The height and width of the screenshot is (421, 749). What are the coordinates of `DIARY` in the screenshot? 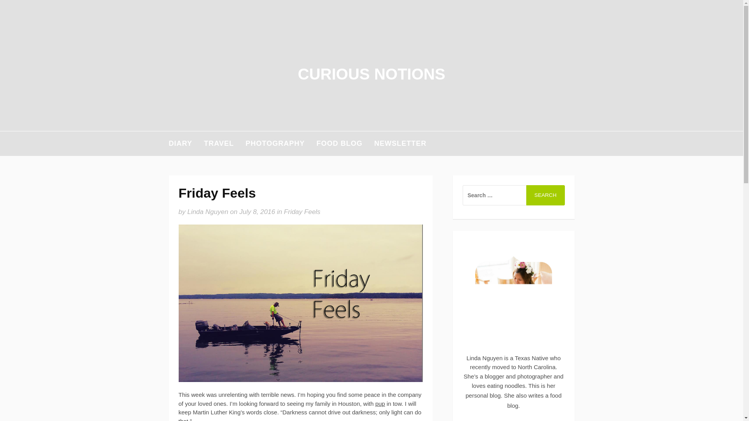 It's located at (180, 143).